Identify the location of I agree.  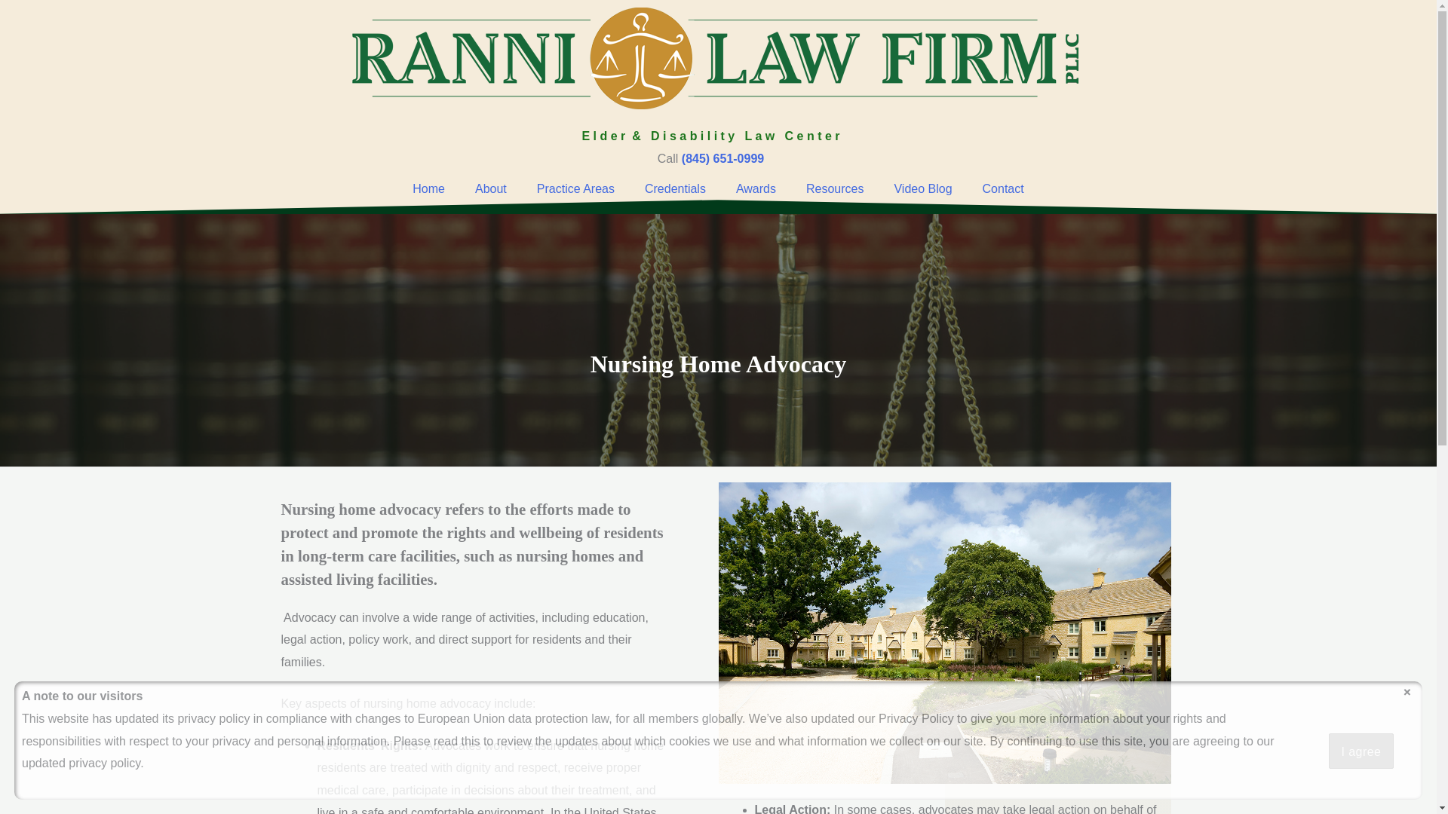
(1361, 751).